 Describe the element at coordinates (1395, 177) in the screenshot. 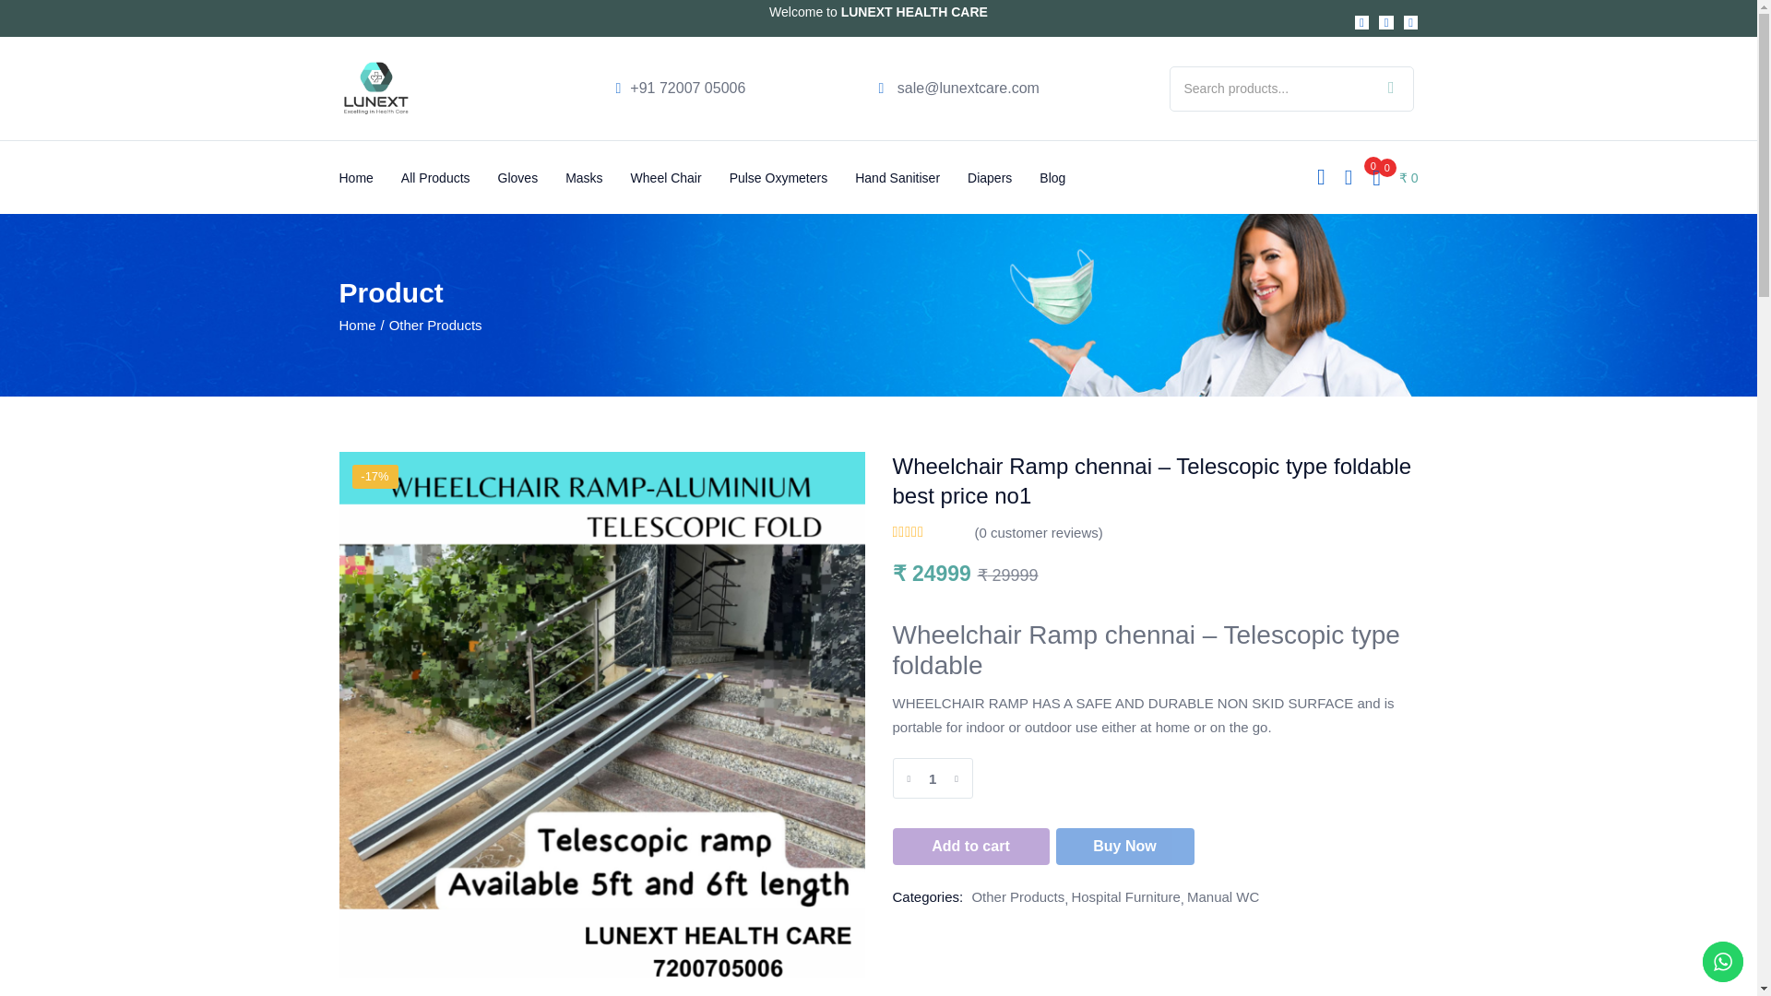

I see `View your shopping cart` at that location.